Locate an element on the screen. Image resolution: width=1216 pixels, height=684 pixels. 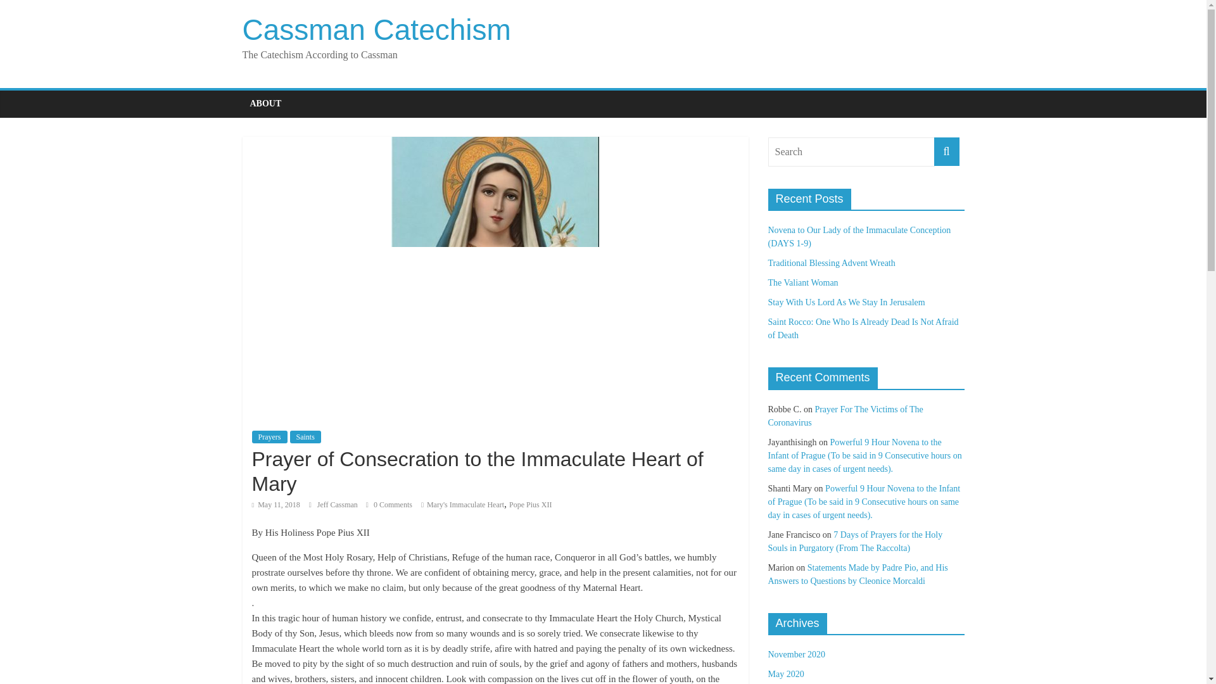
Saint Rocco: One Who Is Already Dead Is Not Afraid of Death is located at coordinates (863, 328).